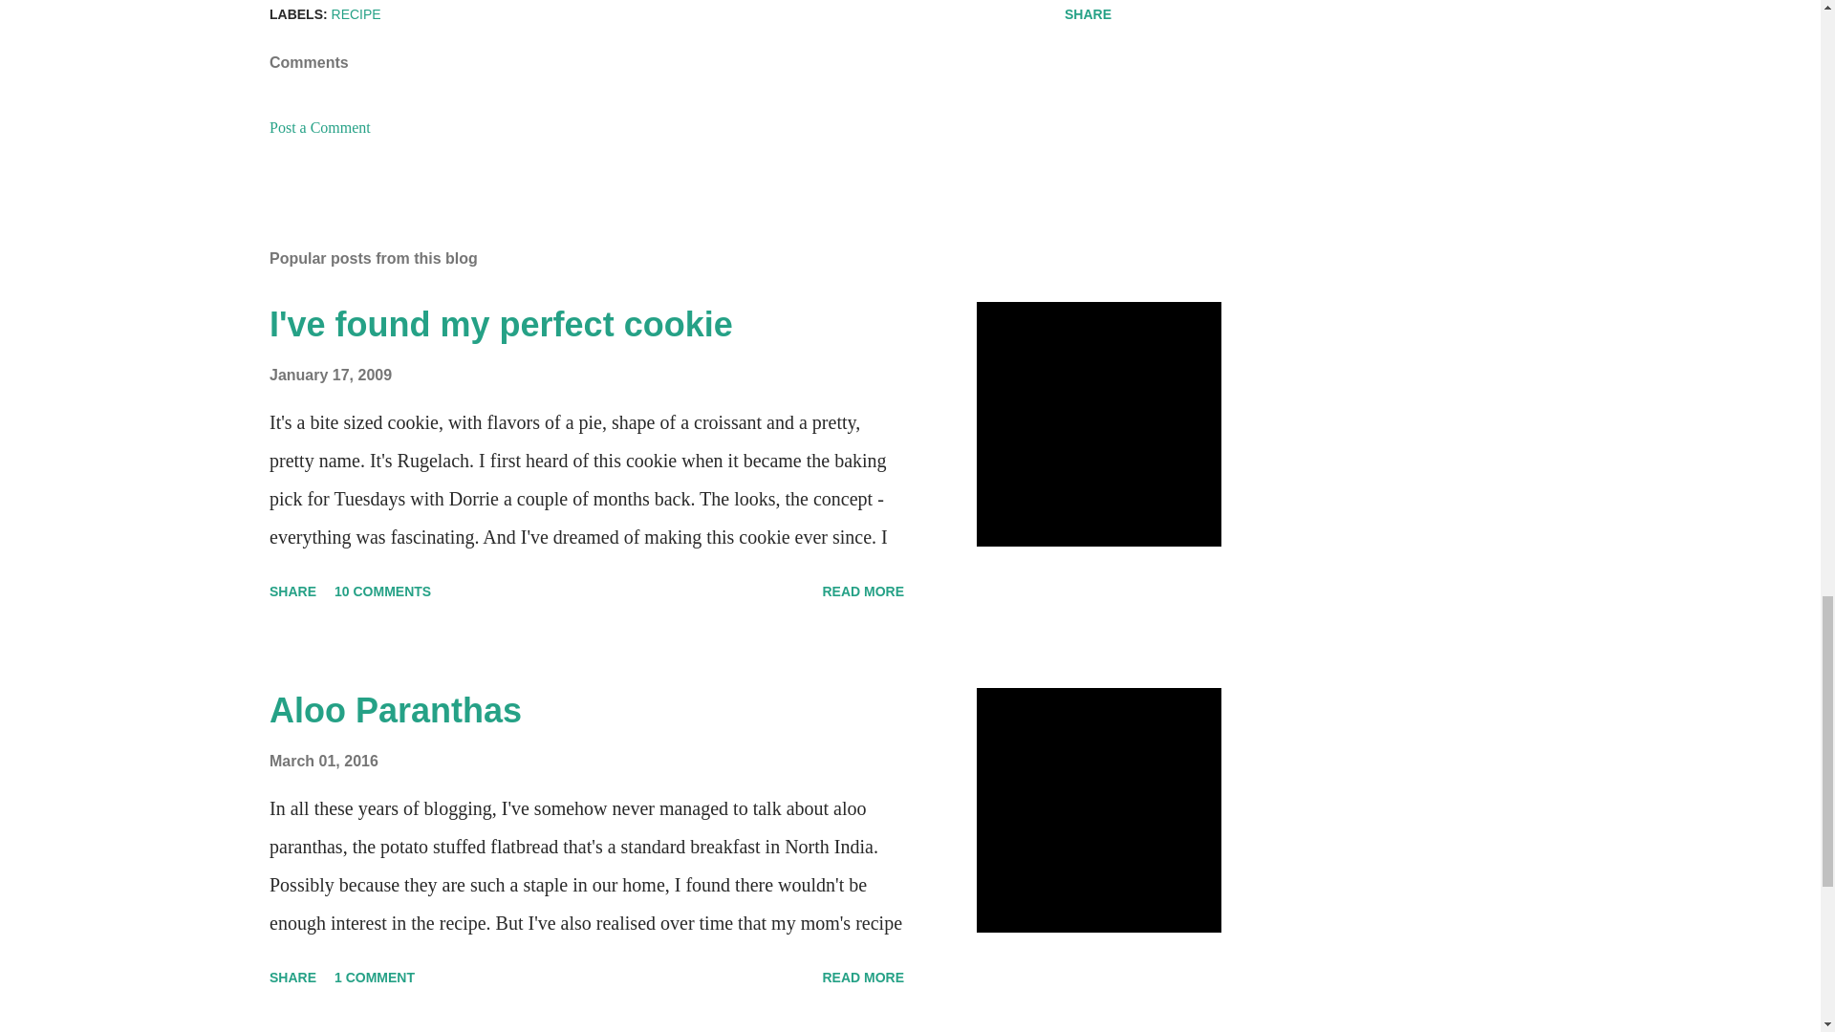 Image resolution: width=1835 pixels, height=1032 pixels. What do you see at coordinates (292, 977) in the screenshot?
I see `SHARE` at bounding box center [292, 977].